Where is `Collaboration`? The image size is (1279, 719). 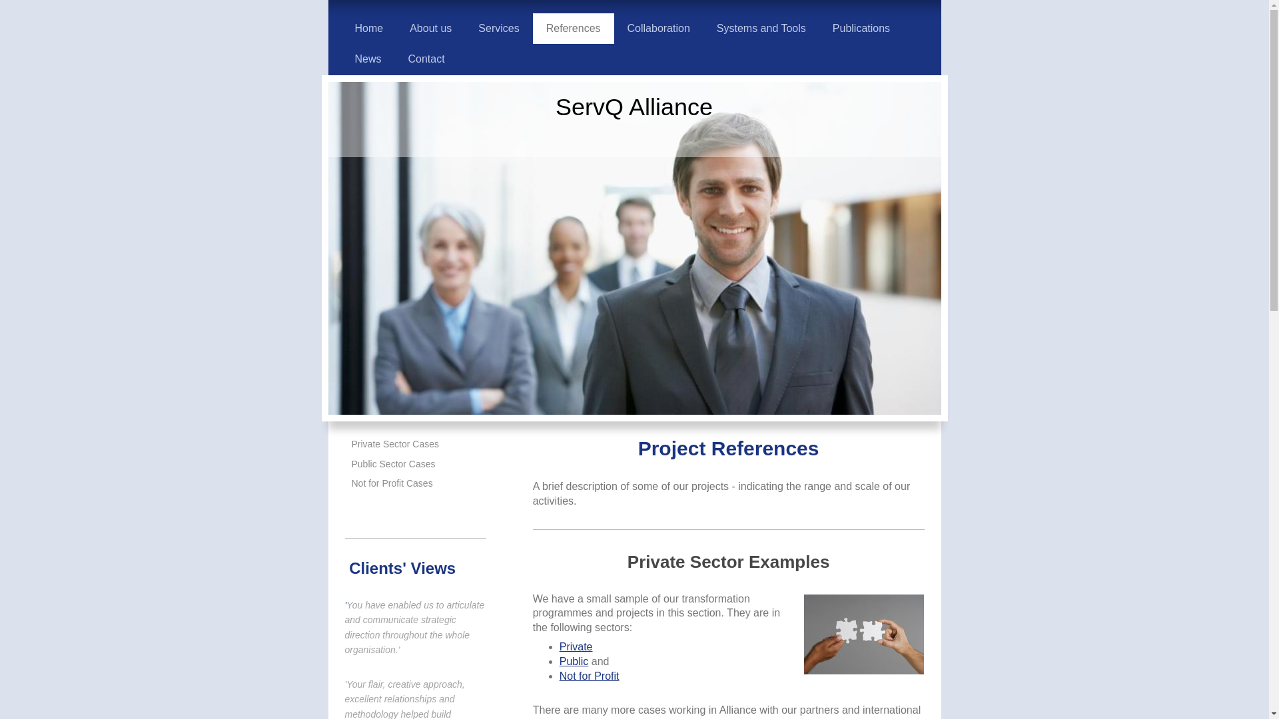 Collaboration is located at coordinates (658, 28).